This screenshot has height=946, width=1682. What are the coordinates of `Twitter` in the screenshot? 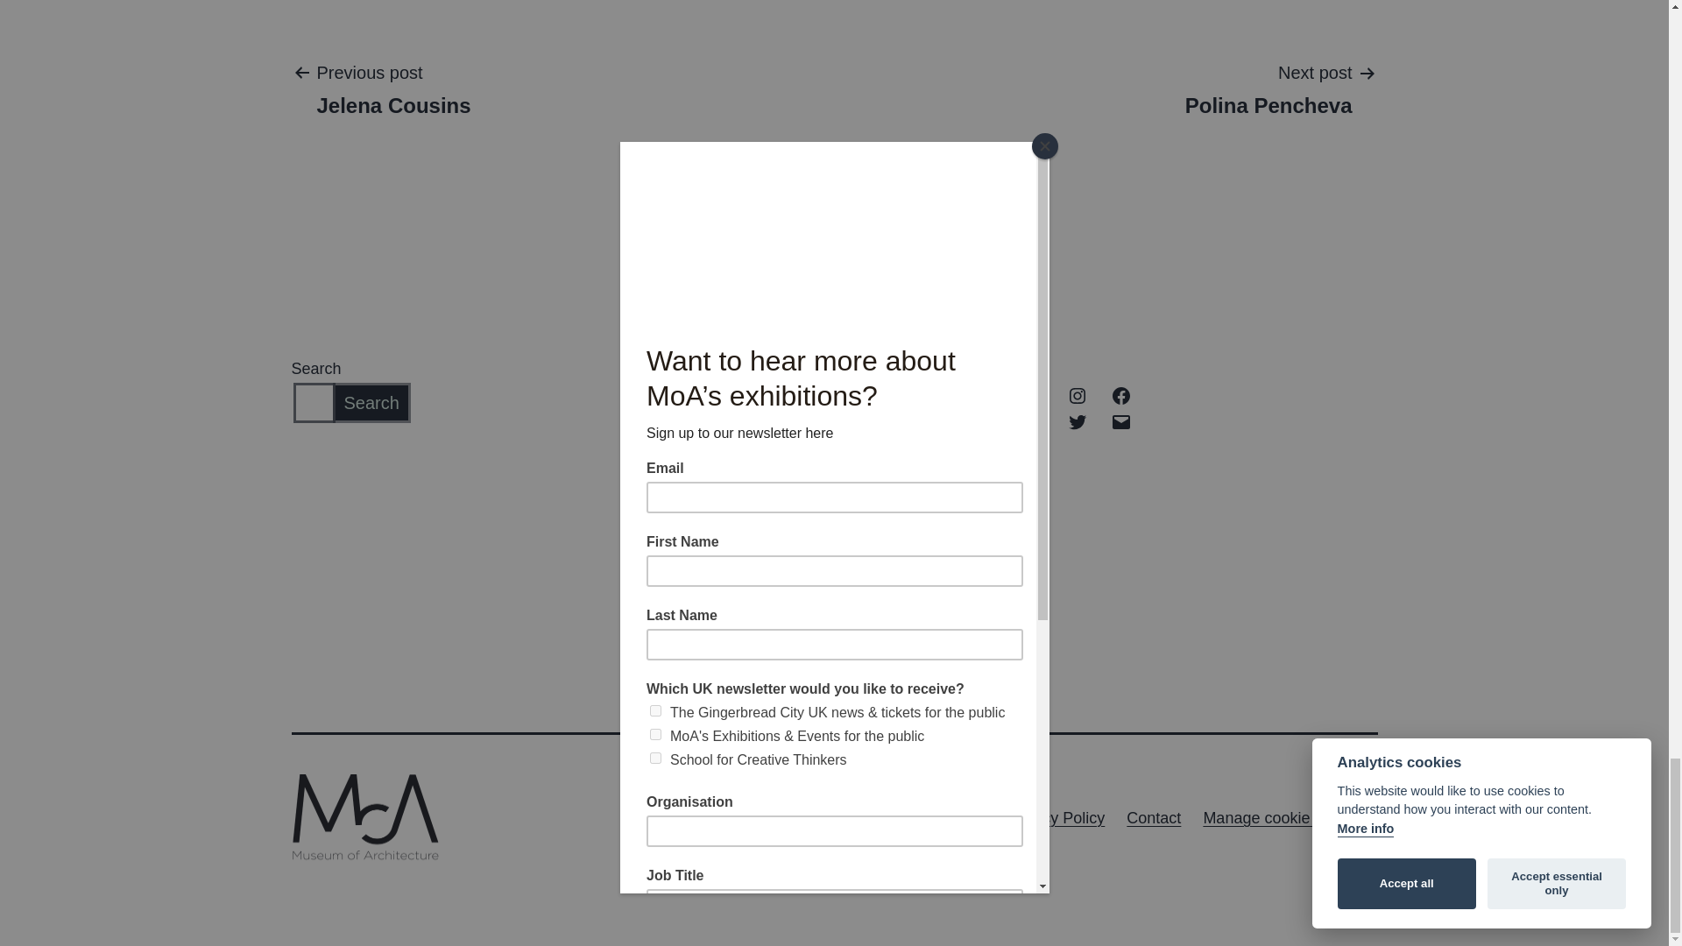 It's located at (1078, 420).